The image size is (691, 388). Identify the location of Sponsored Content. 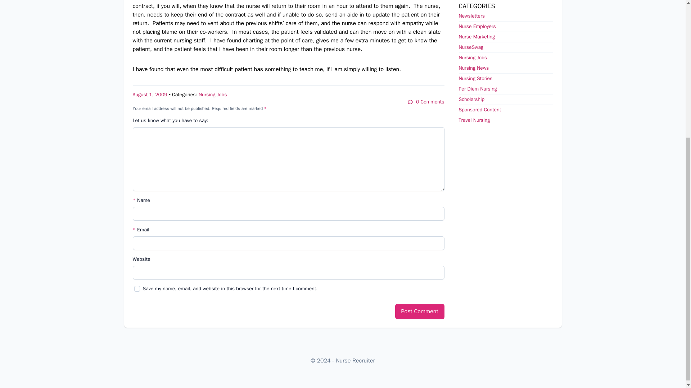
(480, 110).